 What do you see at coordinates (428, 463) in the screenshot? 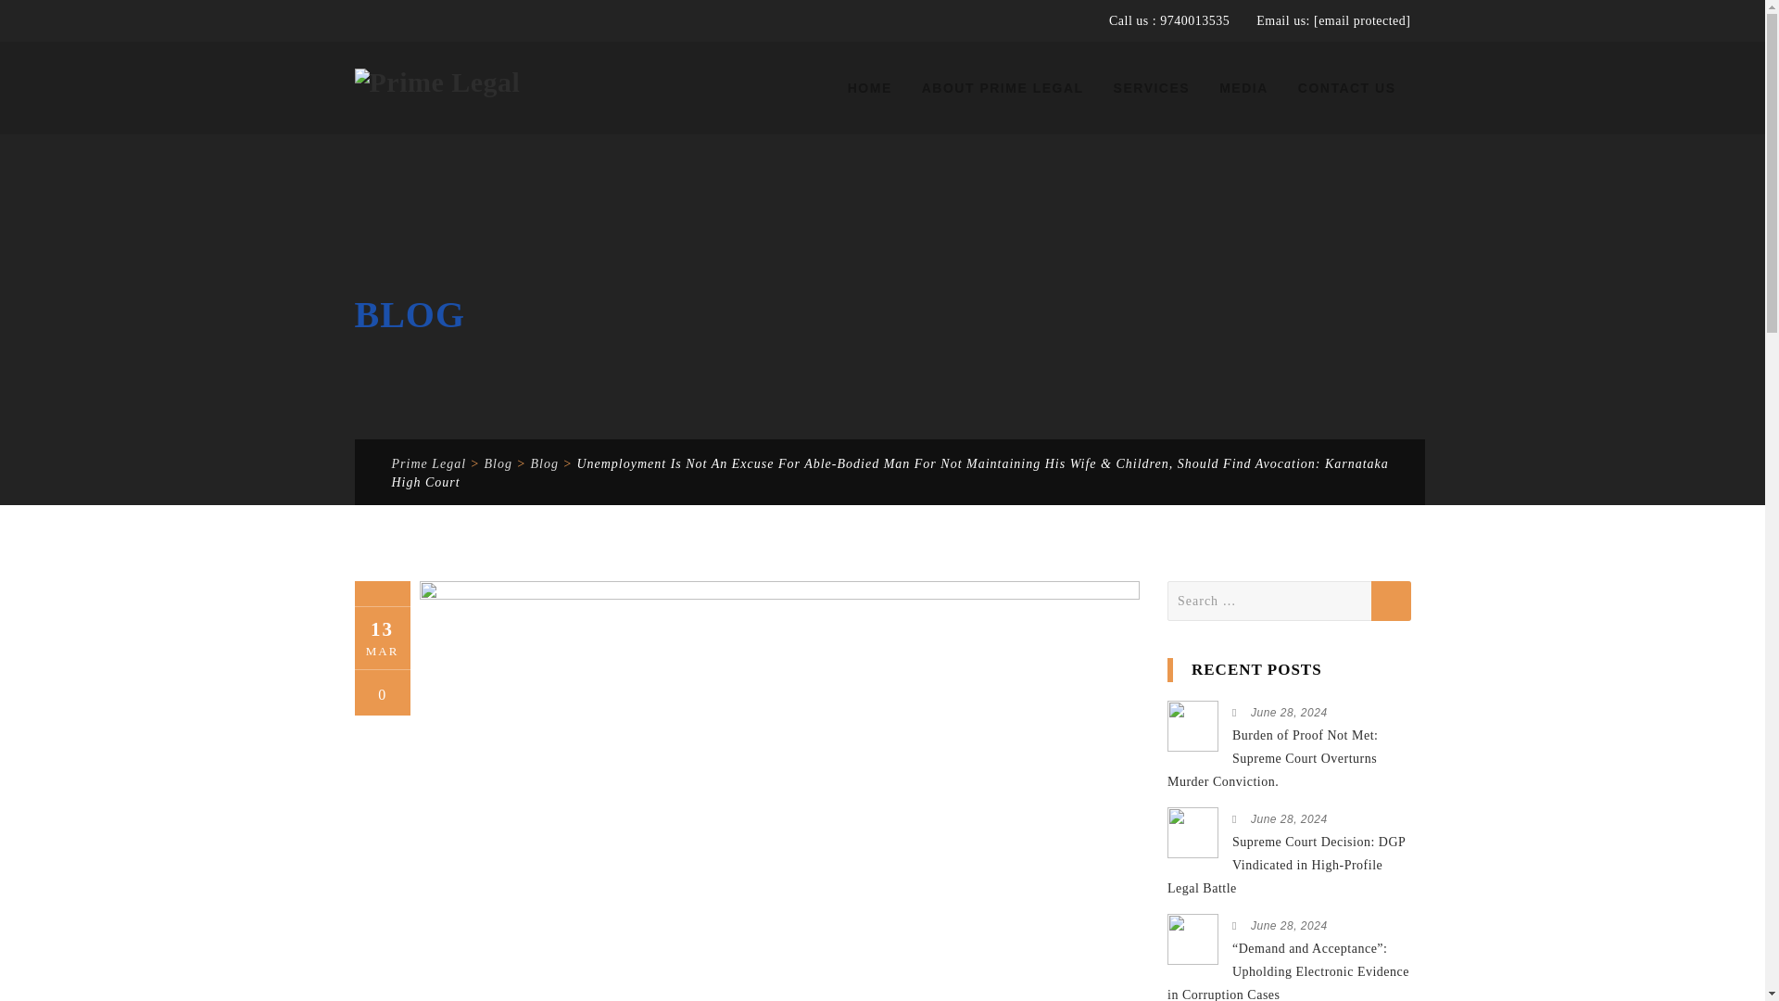
I see `Prime Legal` at bounding box center [428, 463].